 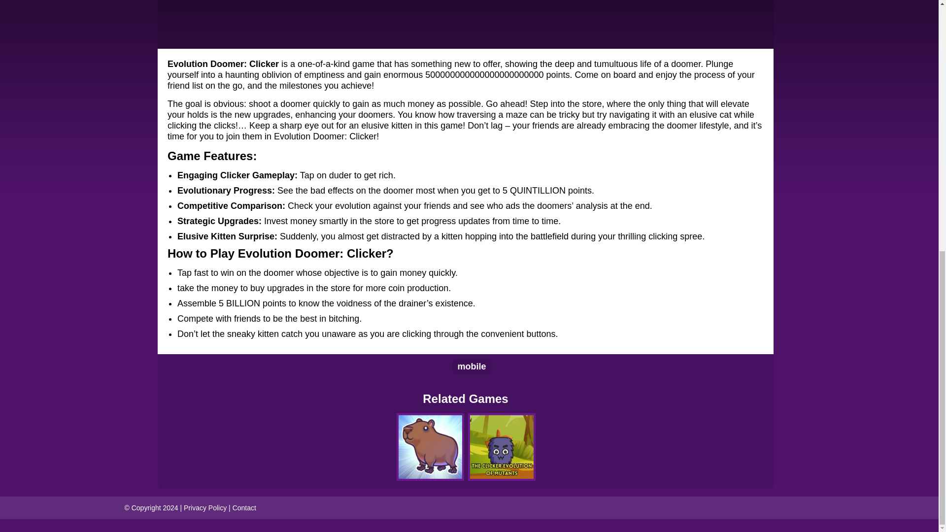 I want to click on Privacy Policy, so click(x=205, y=507).